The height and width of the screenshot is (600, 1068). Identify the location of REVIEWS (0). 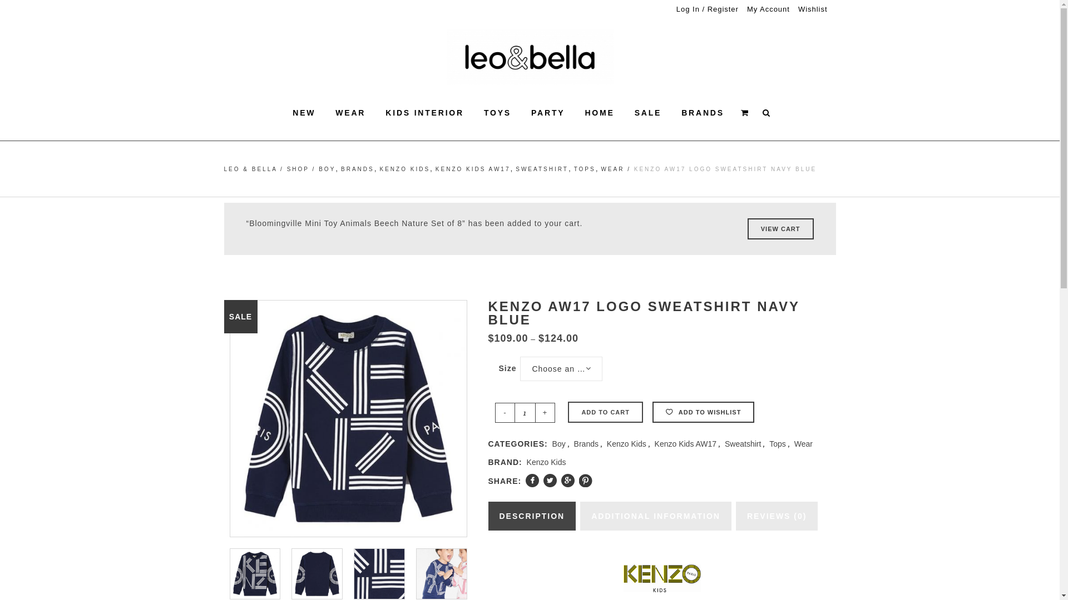
(777, 516).